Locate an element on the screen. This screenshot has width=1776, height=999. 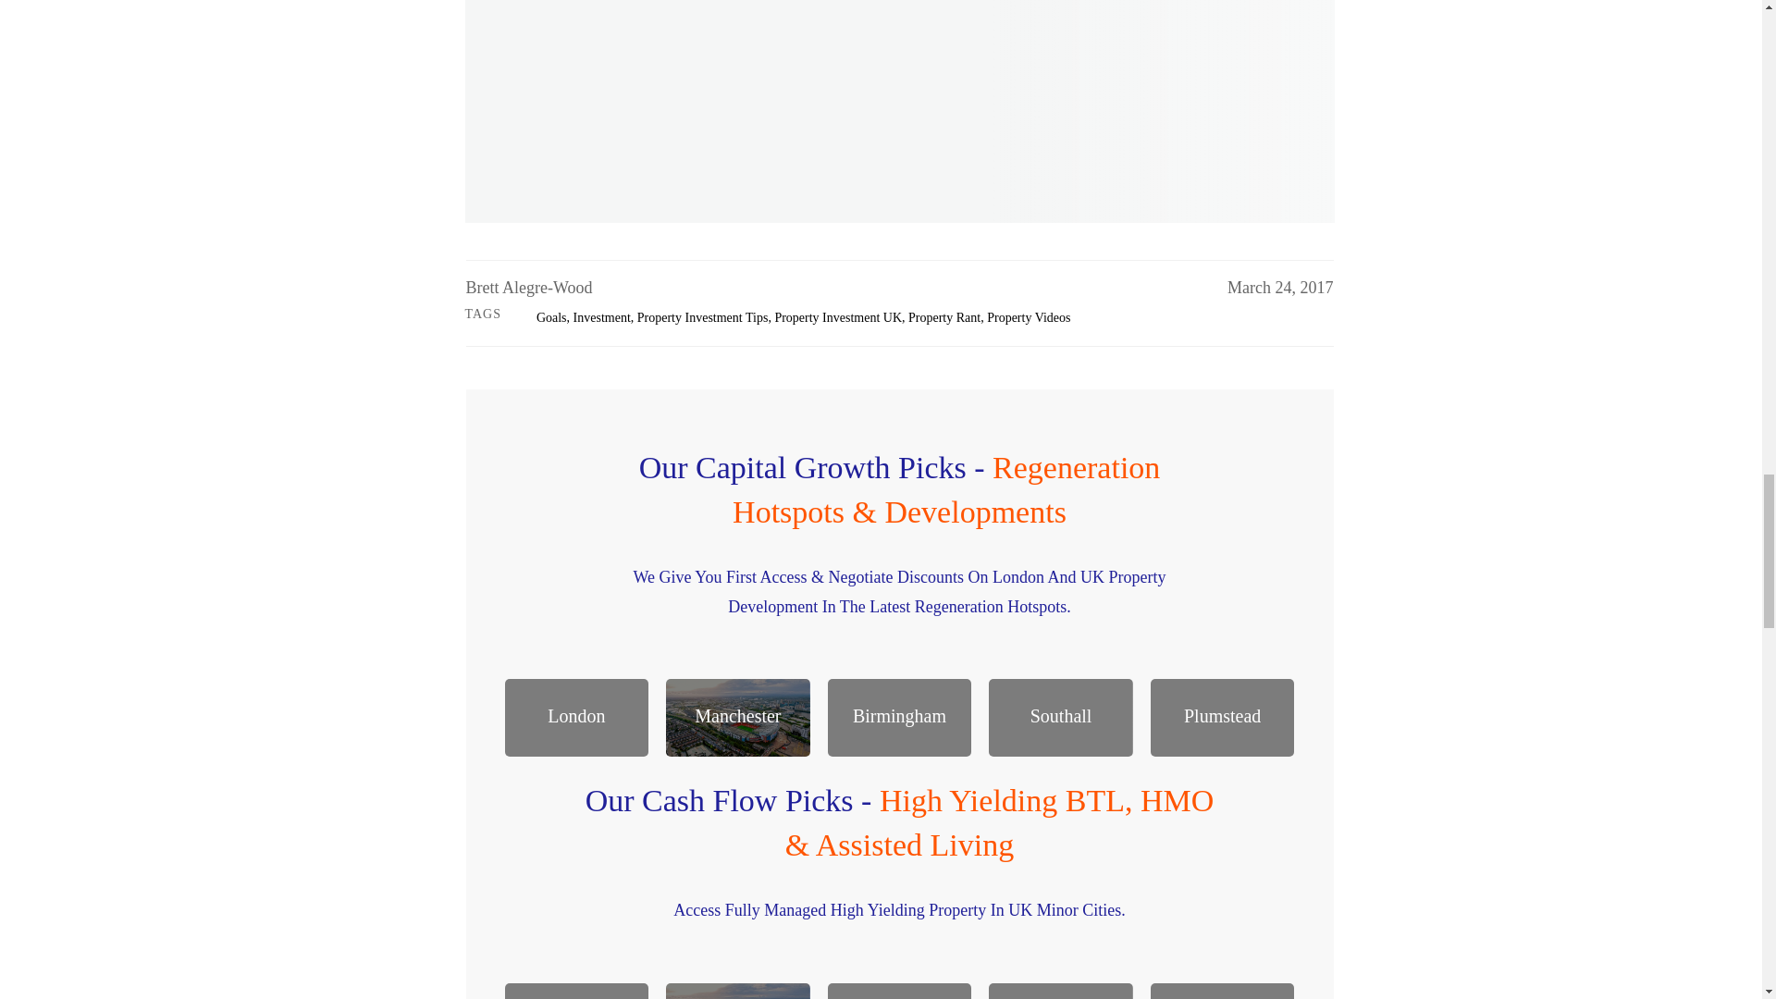
Property Investment Tips is located at coordinates (703, 317).